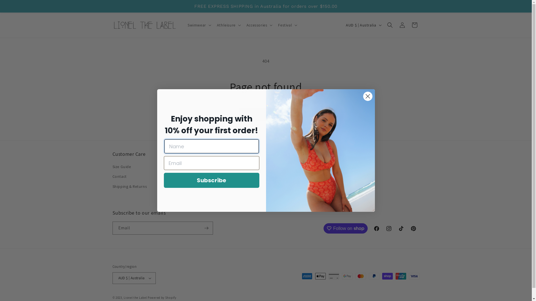 The image size is (536, 301). What do you see at coordinates (130, 187) in the screenshot?
I see `Shipping & Returns` at bounding box center [130, 187].